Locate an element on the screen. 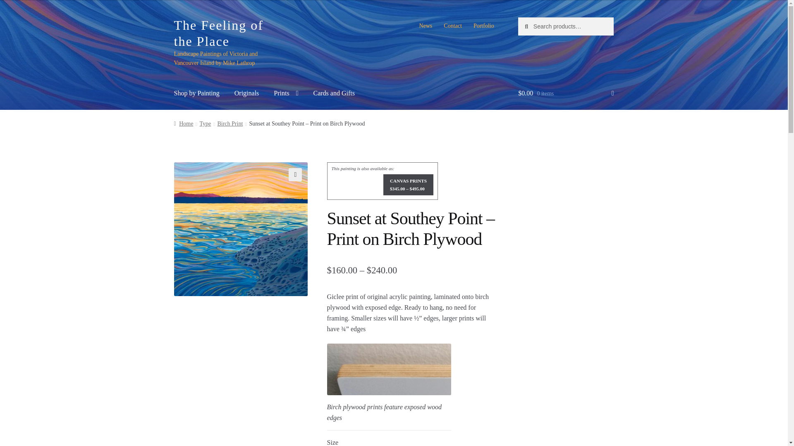 Image resolution: width=794 pixels, height=446 pixels. Shop by Painting is located at coordinates (197, 93).